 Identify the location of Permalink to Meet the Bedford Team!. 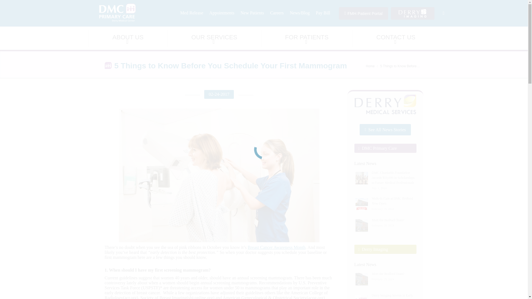
(388, 274).